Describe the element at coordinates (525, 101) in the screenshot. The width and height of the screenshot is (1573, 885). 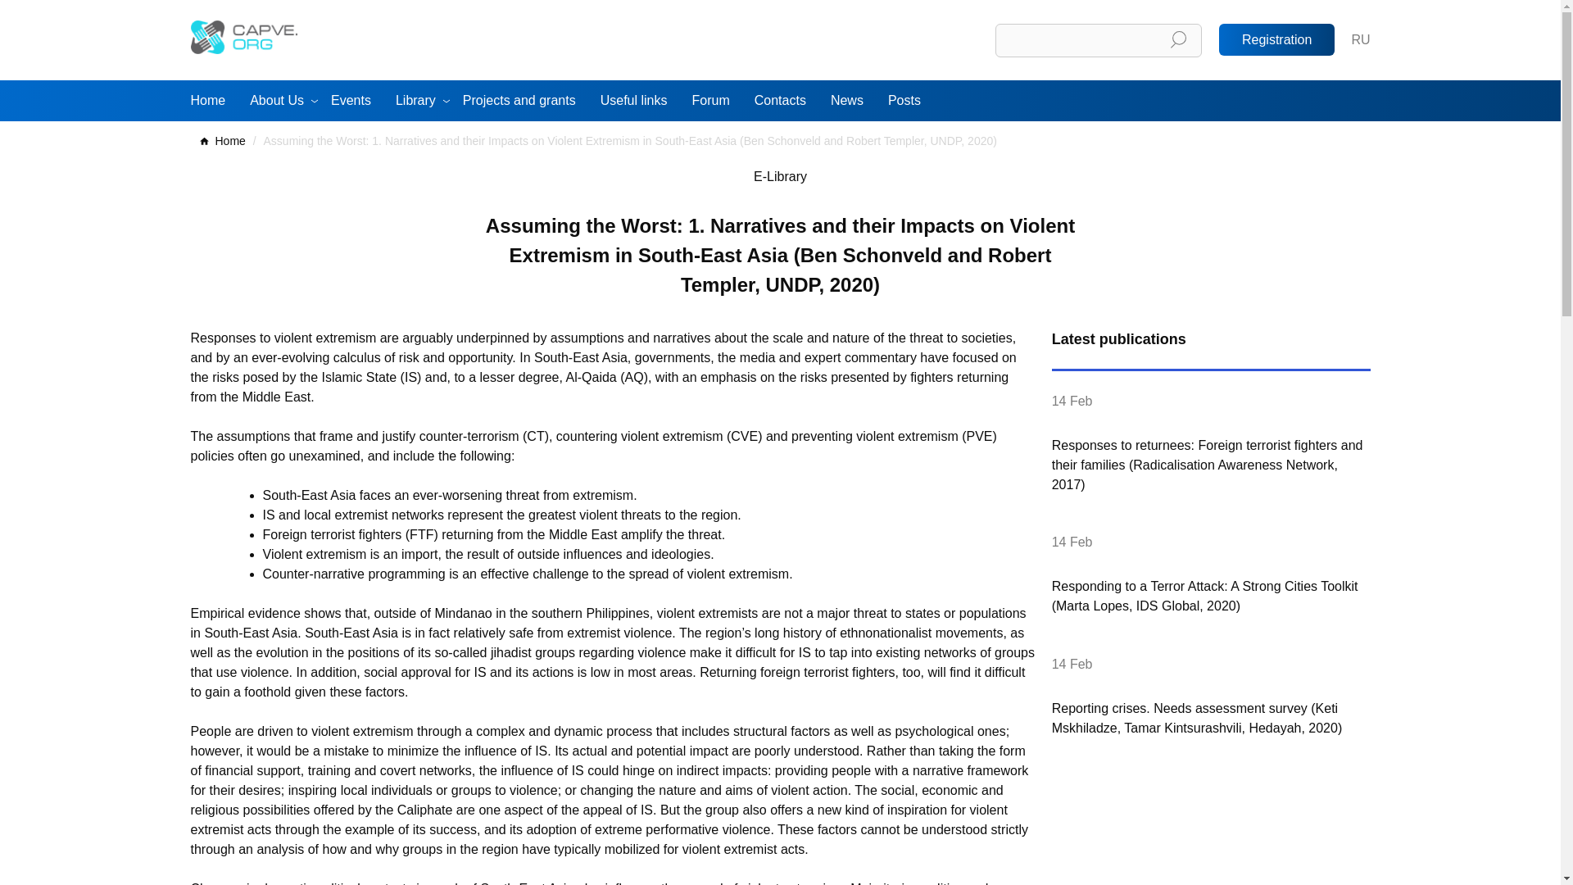
I see `Projects and grants` at that location.